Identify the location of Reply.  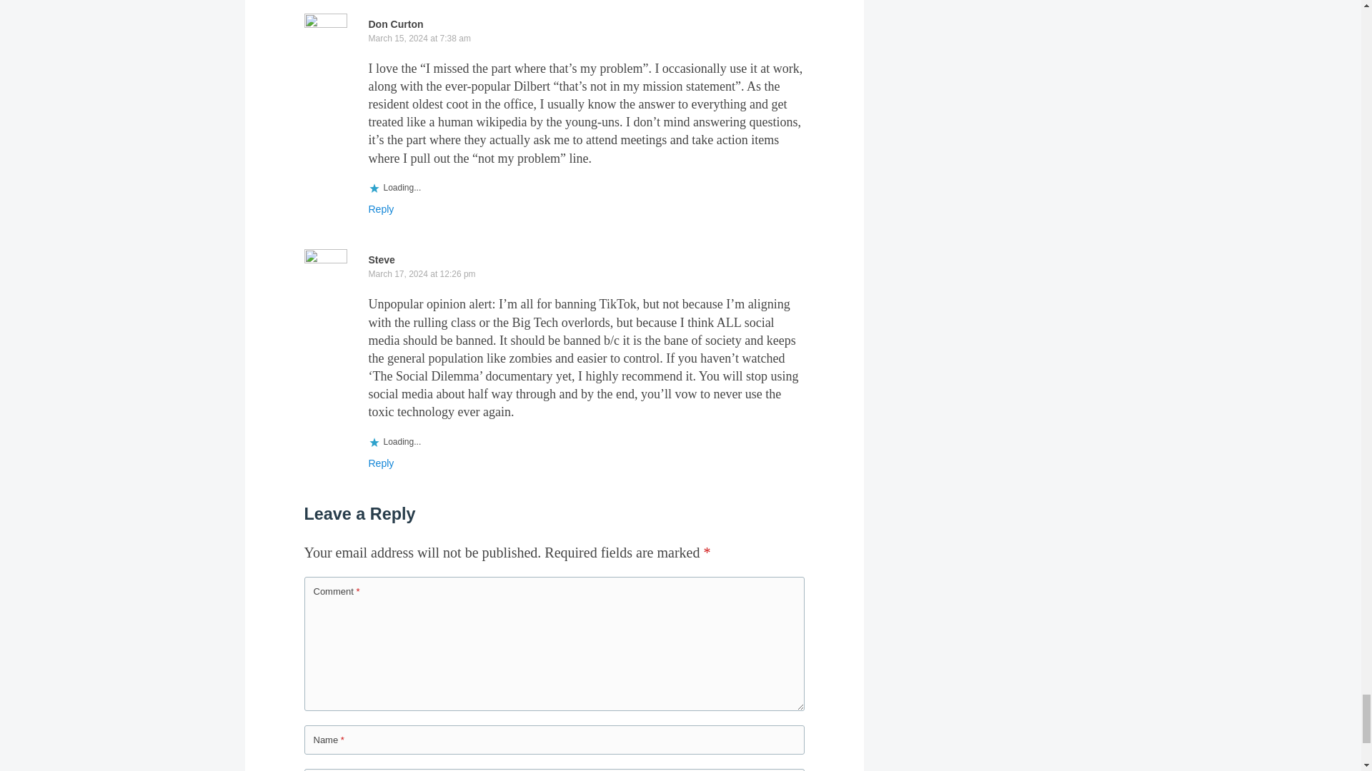
(382, 209).